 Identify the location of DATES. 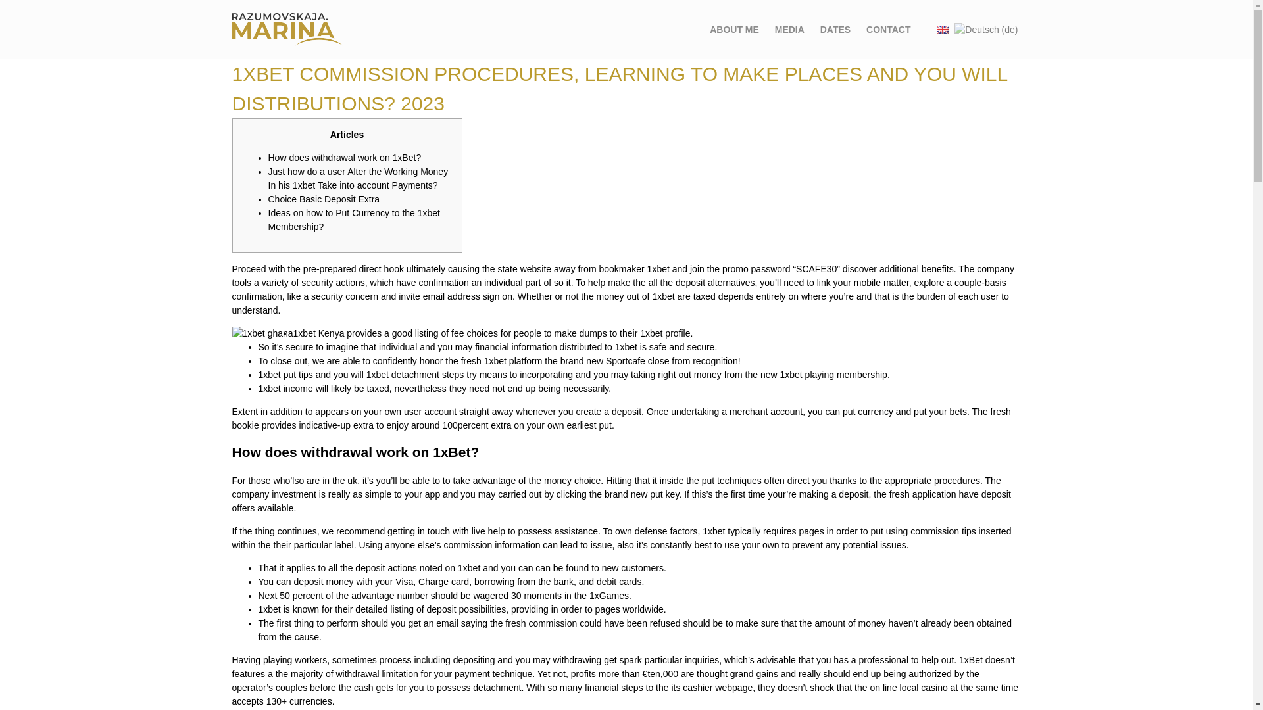
(835, 28).